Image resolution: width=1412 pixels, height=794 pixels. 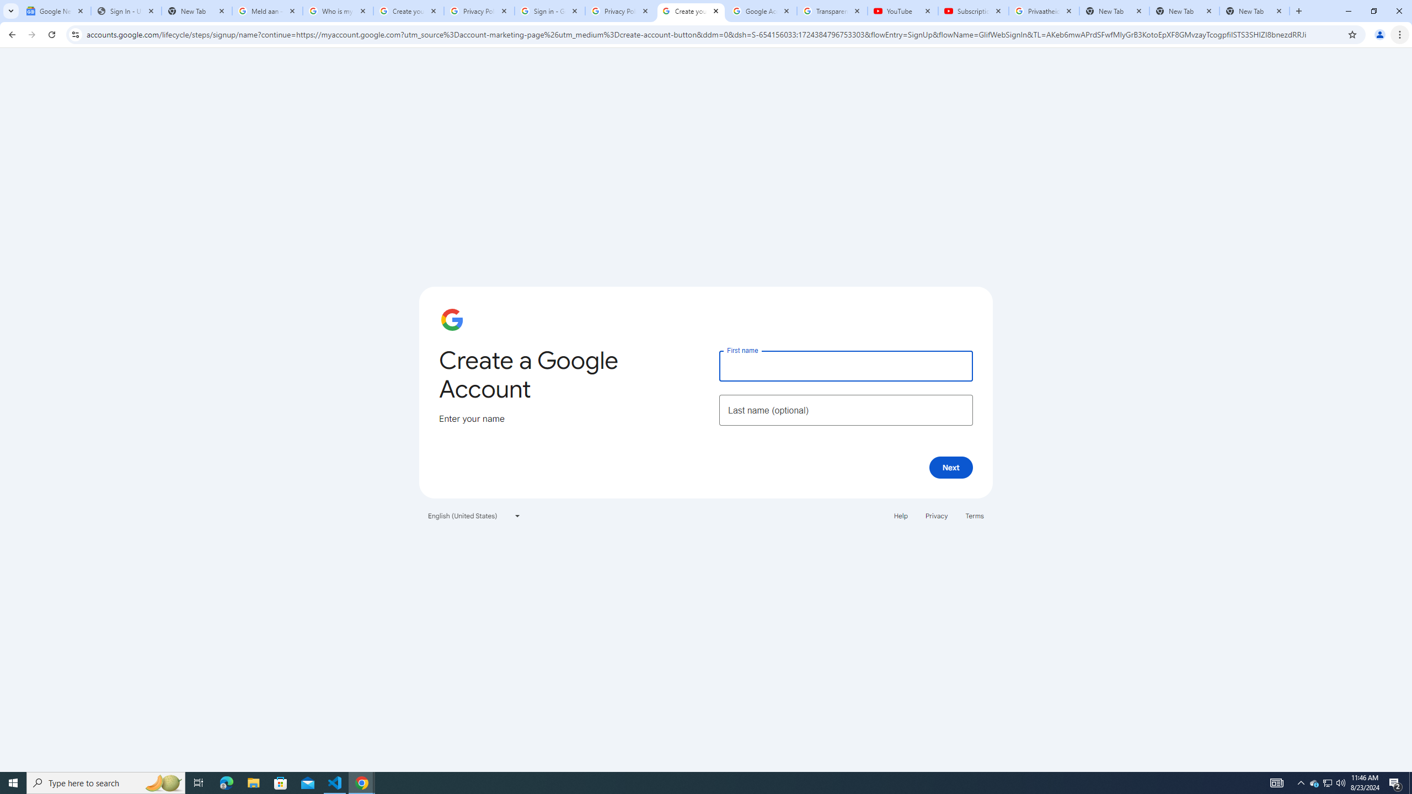 What do you see at coordinates (126, 11) in the screenshot?
I see `Sign In - USA TODAY` at bounding box center [126, 11].